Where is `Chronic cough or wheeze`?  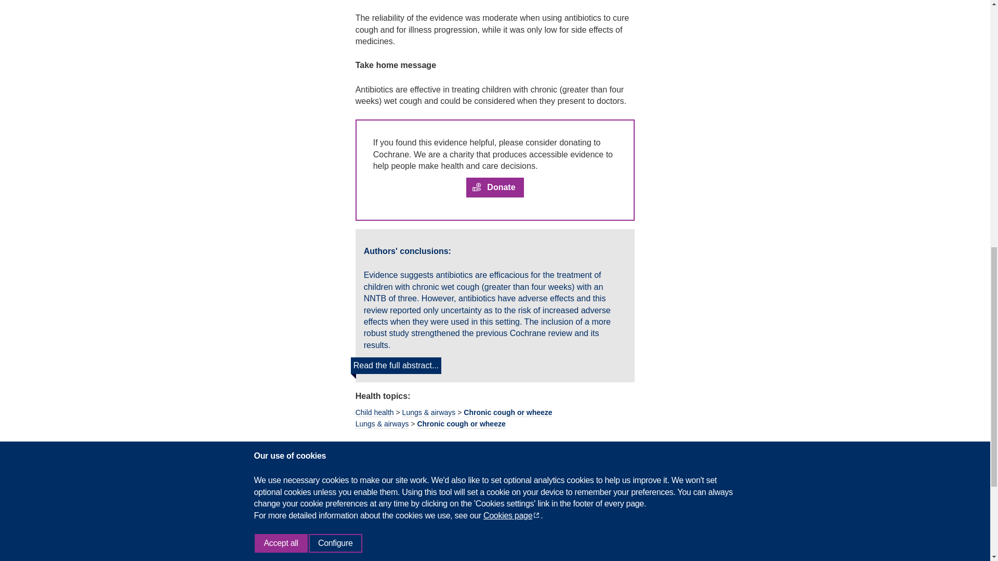
Chronic cough or wheeze is located at coordinates (461, 424).